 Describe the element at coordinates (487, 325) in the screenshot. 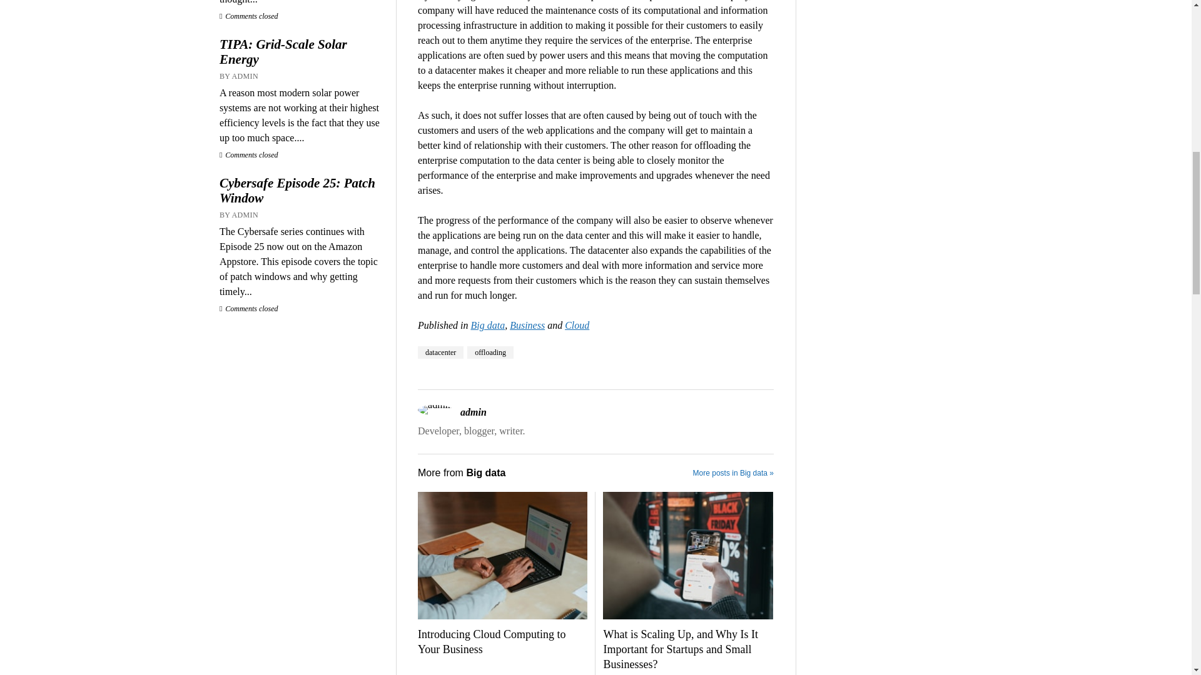

I see `Big data` at that location.